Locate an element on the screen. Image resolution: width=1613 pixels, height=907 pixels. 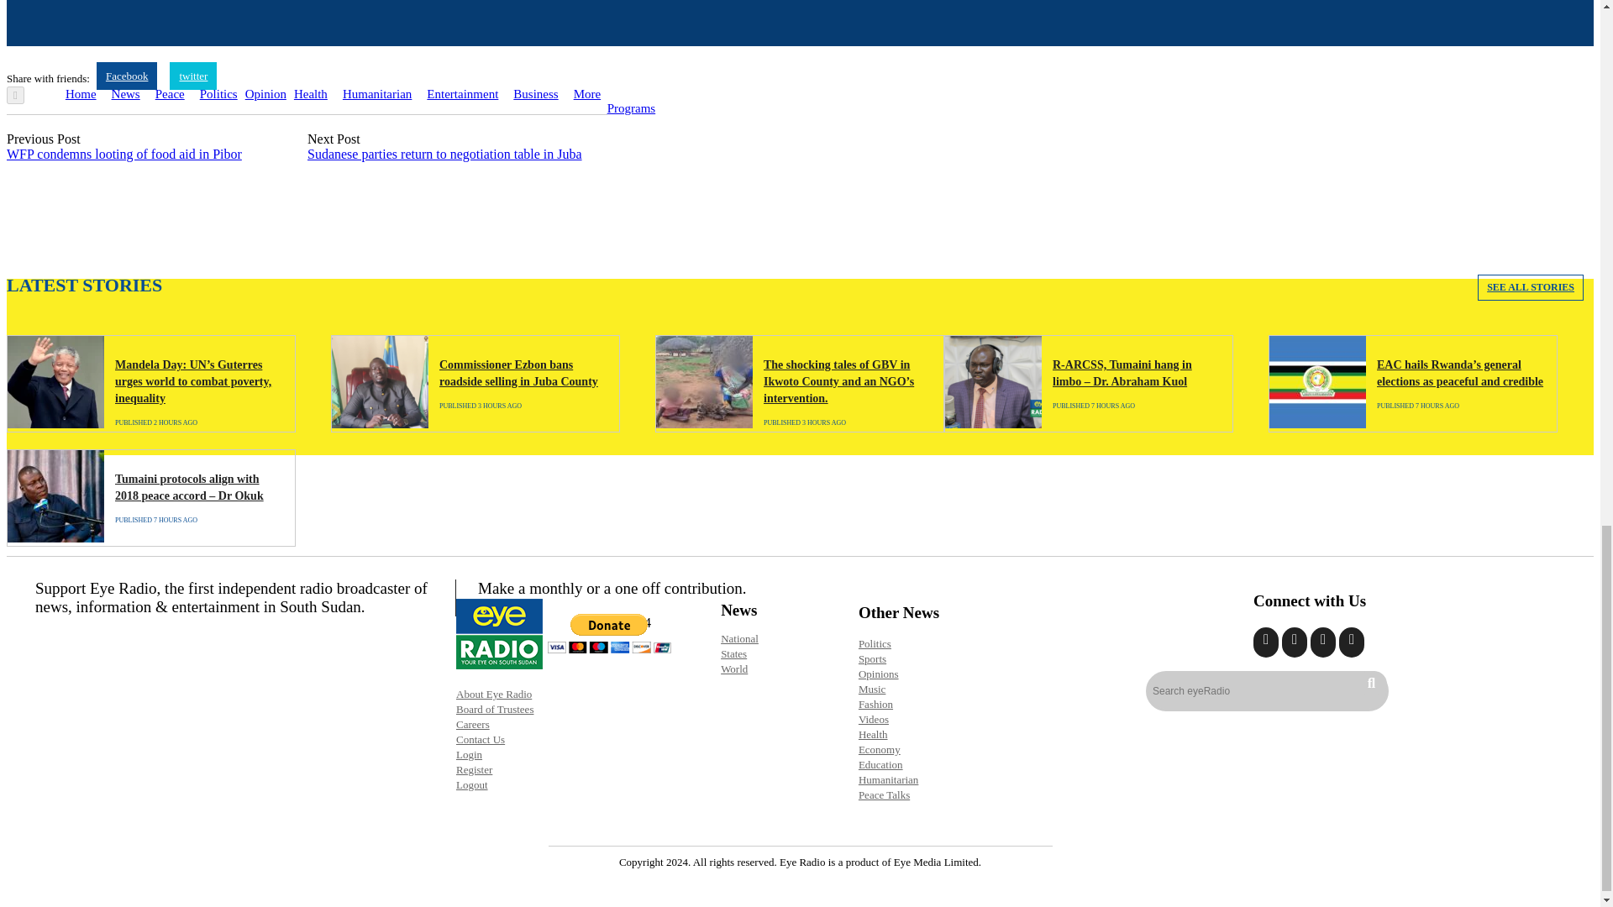
twitter is located at coordinates (192, 76).